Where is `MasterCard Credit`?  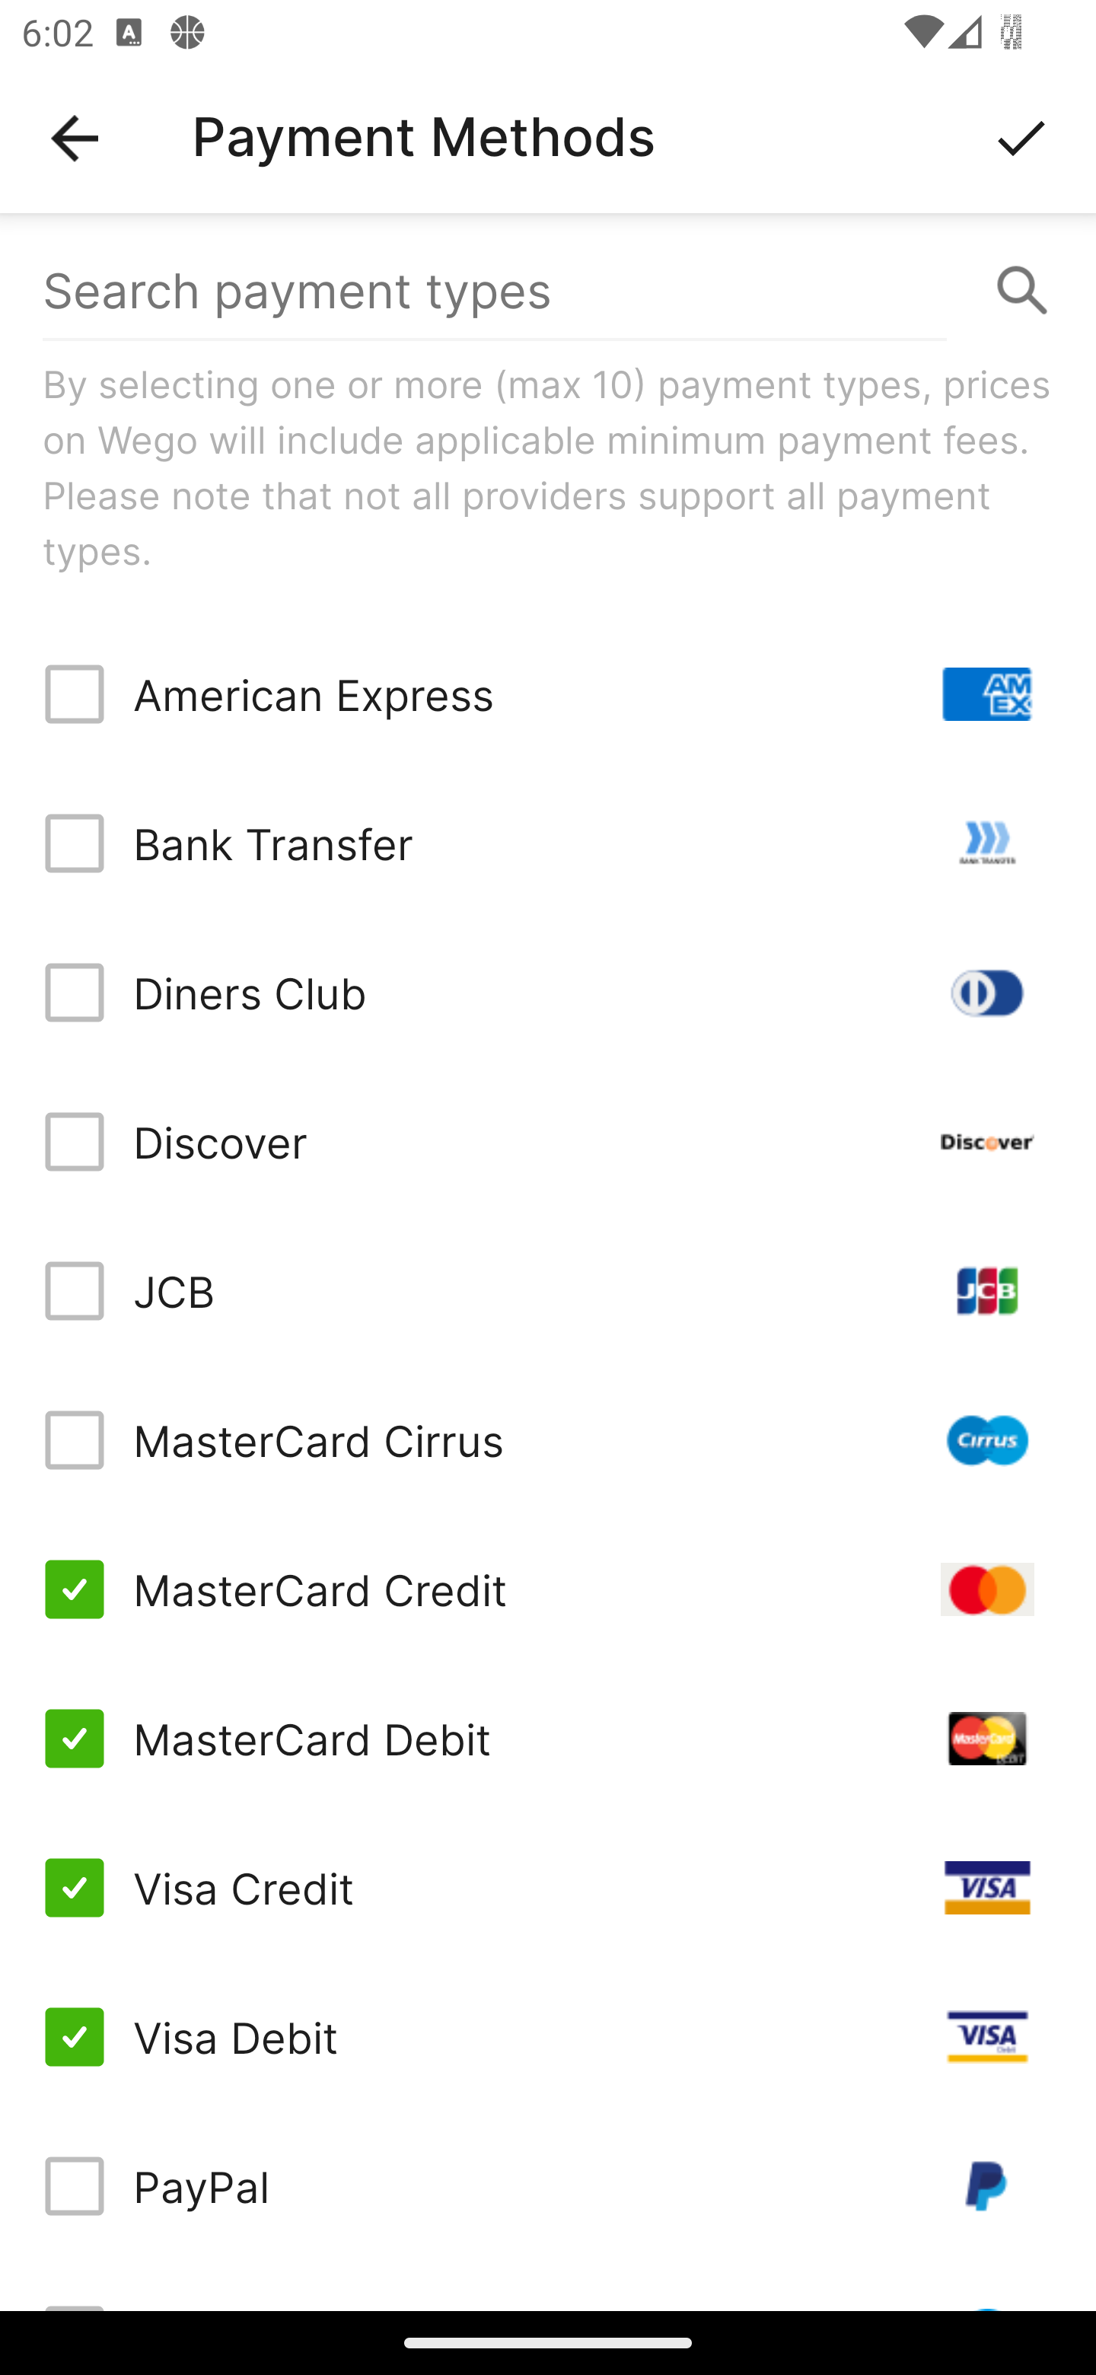
MasterCard Credit is located at coordinates (548, 1589).